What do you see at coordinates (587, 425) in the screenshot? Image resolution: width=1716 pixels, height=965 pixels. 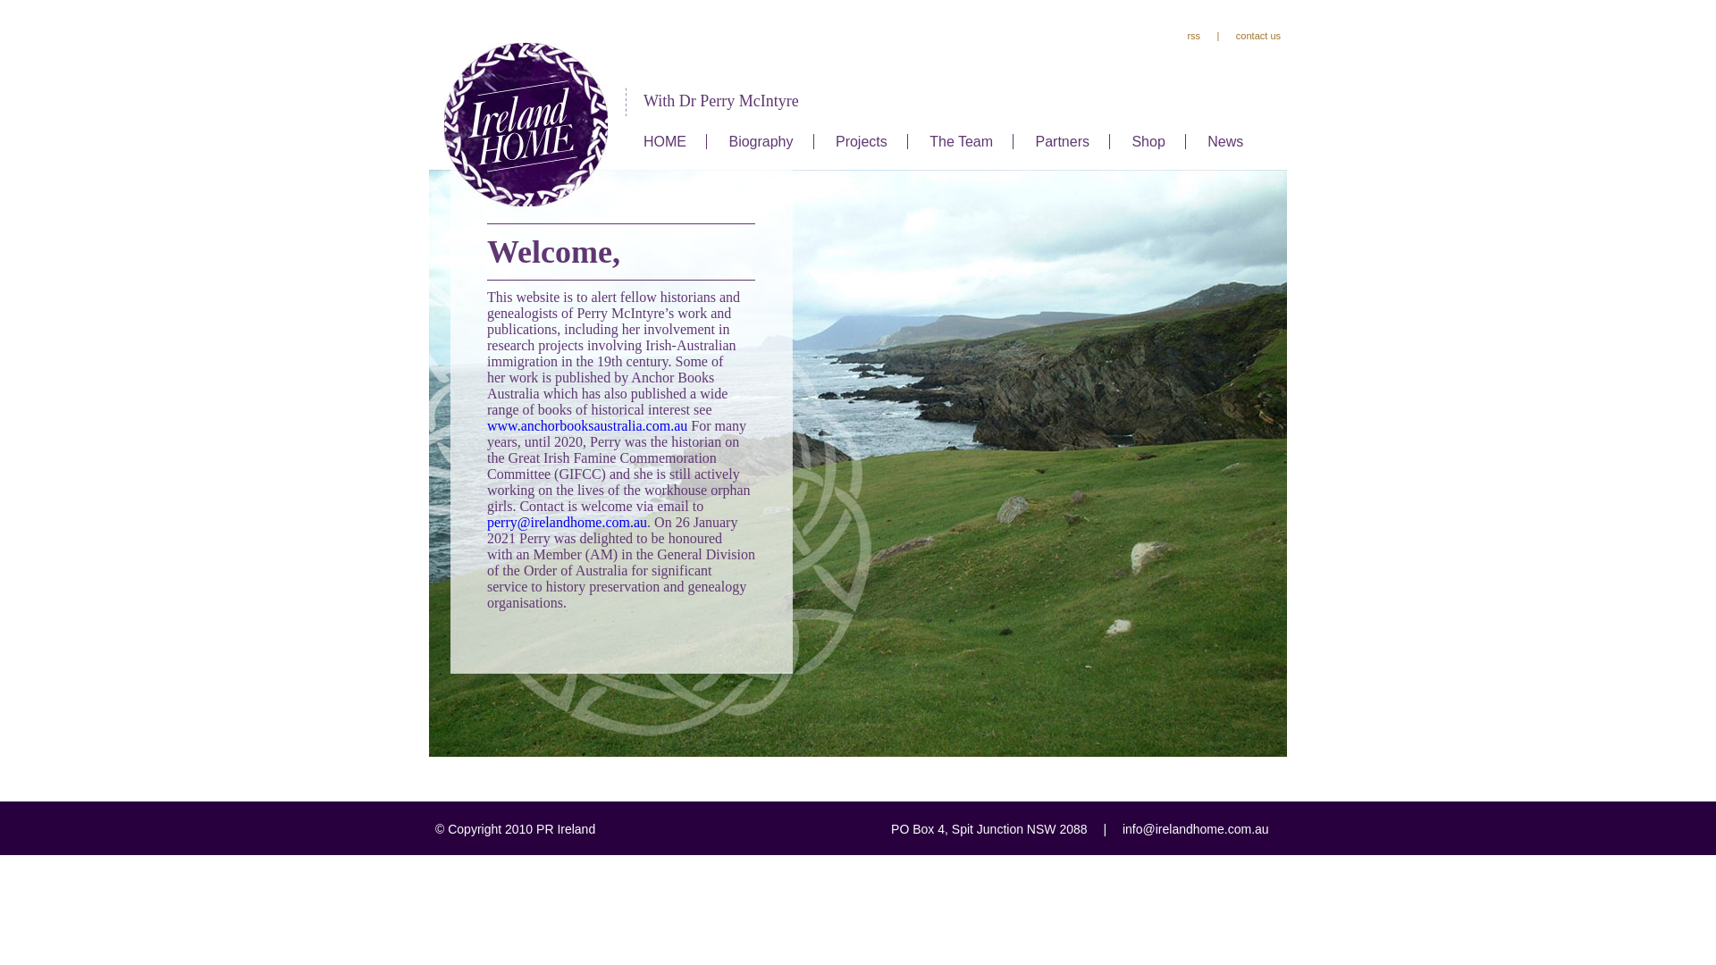 I see `www.anchorbooksaustralia.com.au` at bounding box center [587, 425].